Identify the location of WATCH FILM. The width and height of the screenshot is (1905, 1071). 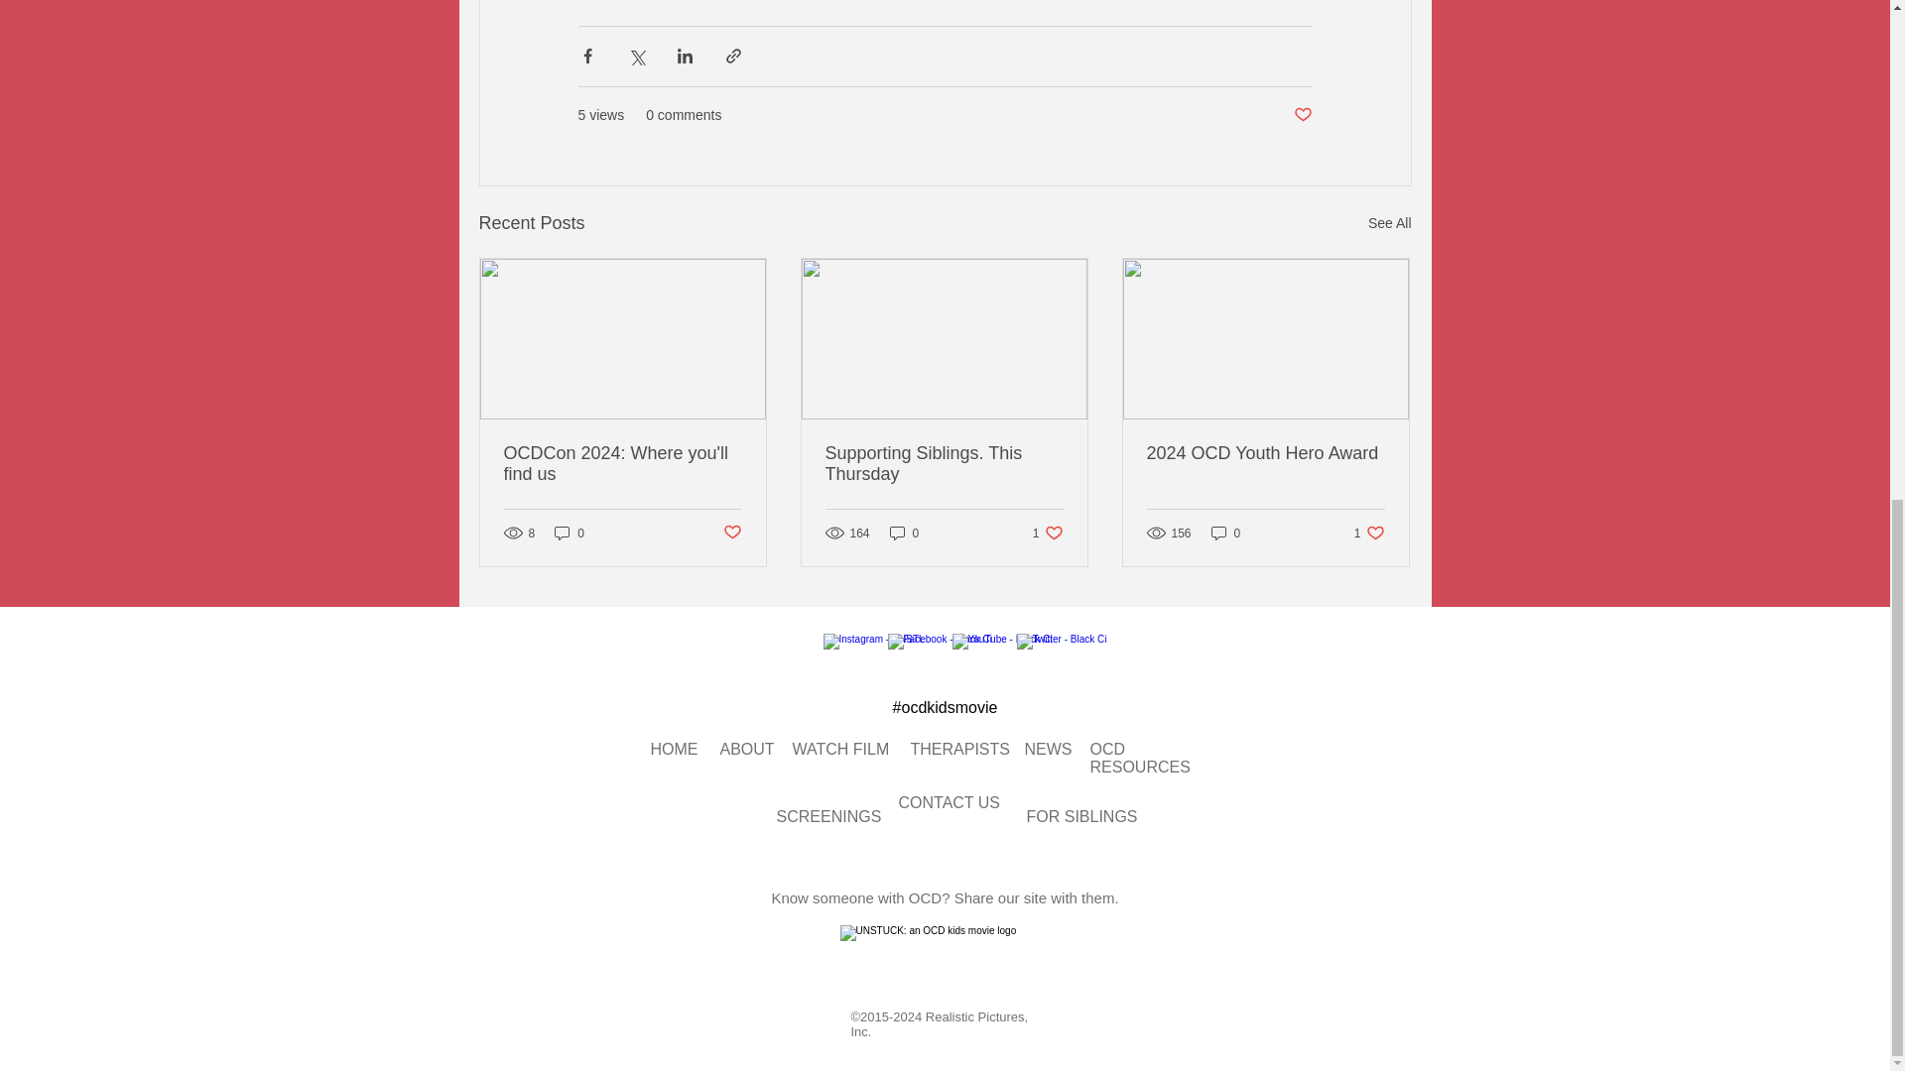
(730, 533).